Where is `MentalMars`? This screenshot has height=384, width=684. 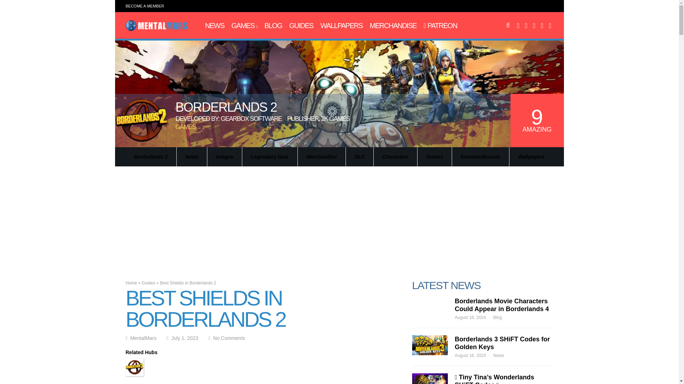
MentalMars is located at coordinates (156, 29).